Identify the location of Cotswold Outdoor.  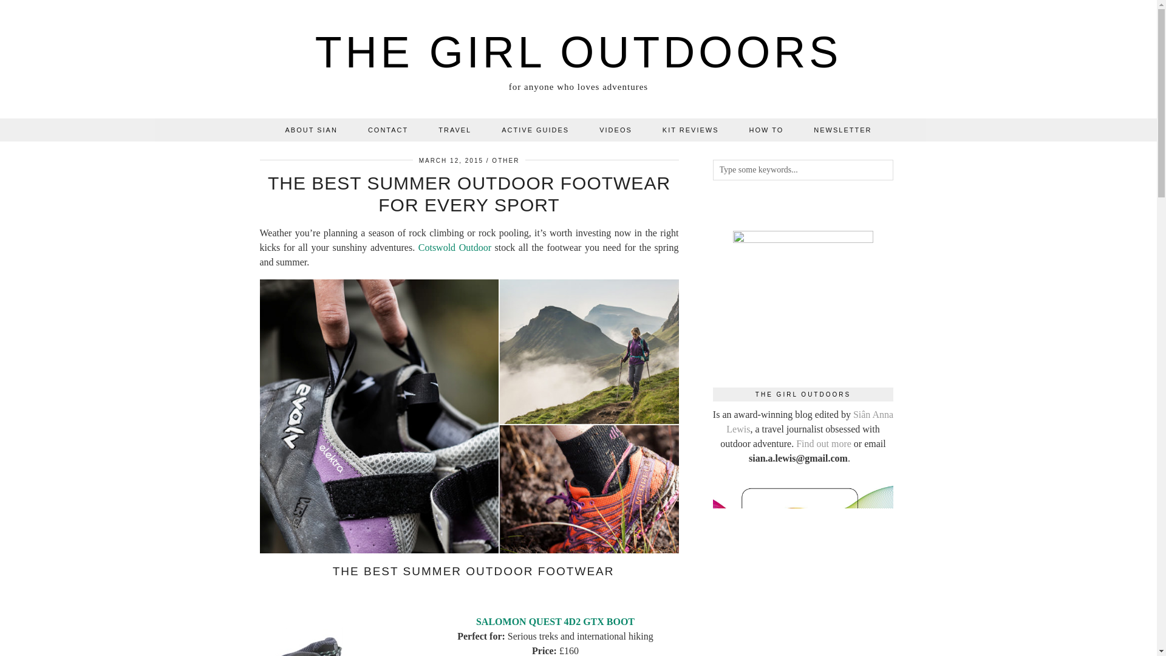
(454, 247).